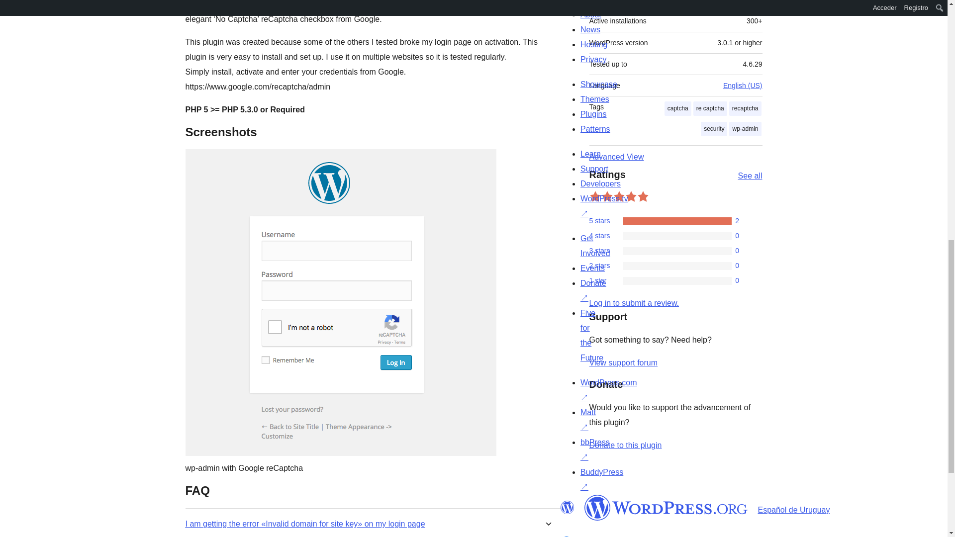  Describe the element at coordinates (567, 507) in the screenshot. I see `WordPress.org` at that location.